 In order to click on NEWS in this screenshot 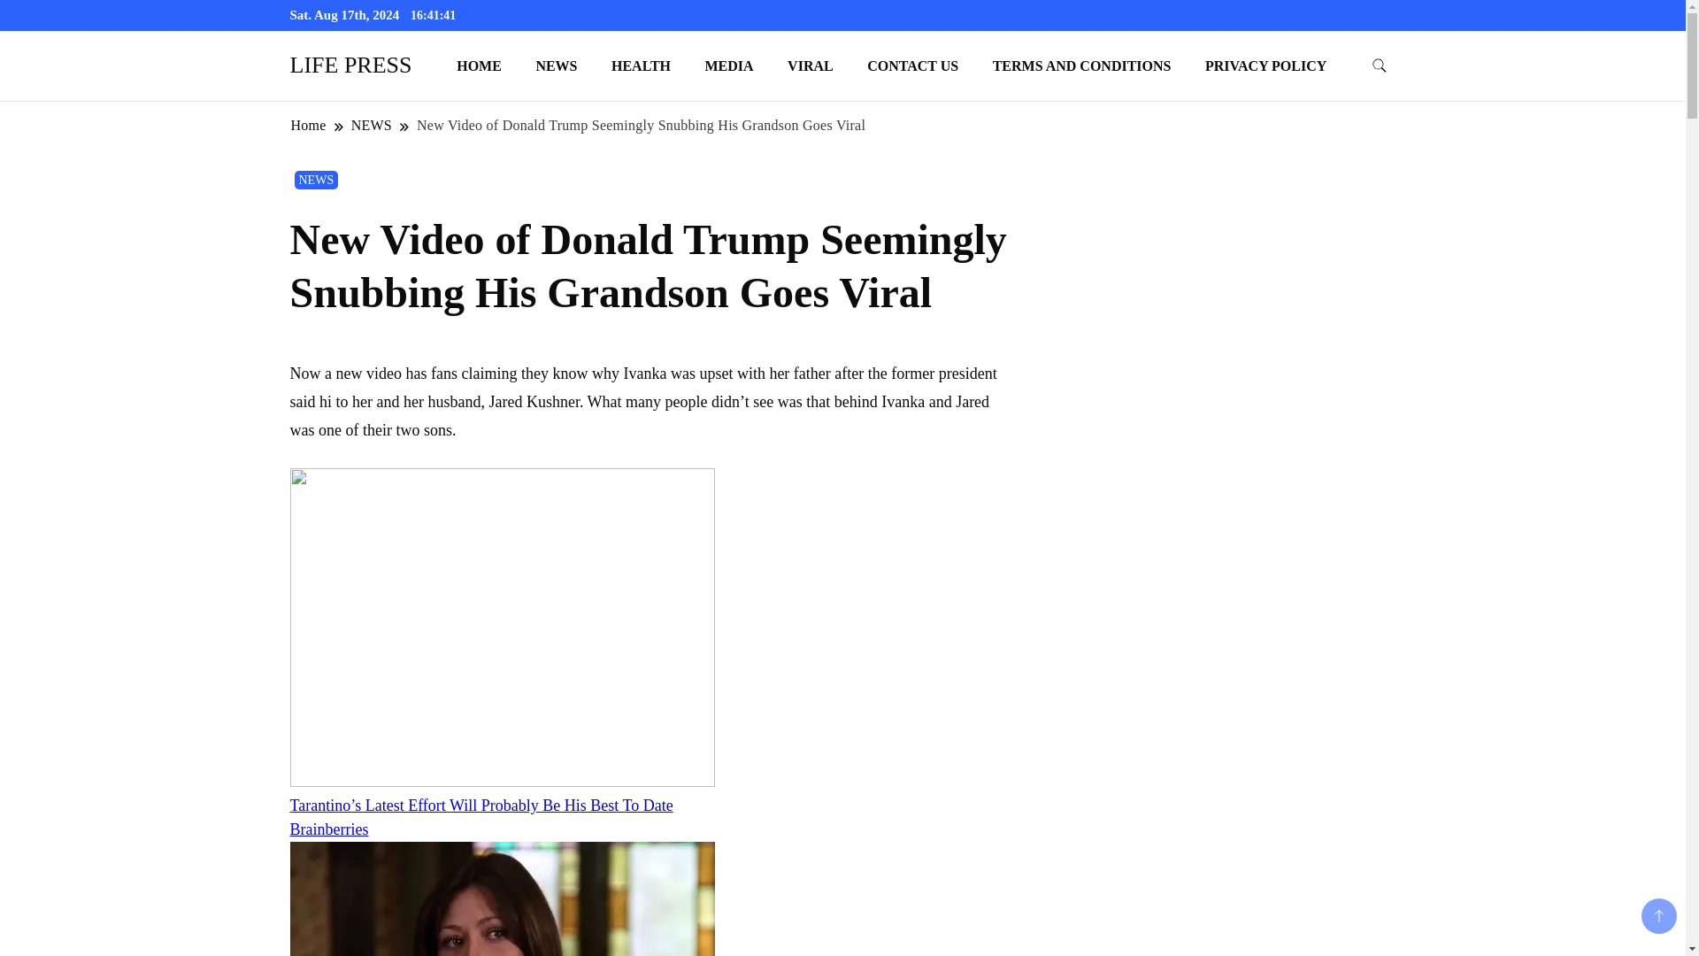, I will do `click(371, 125)`.